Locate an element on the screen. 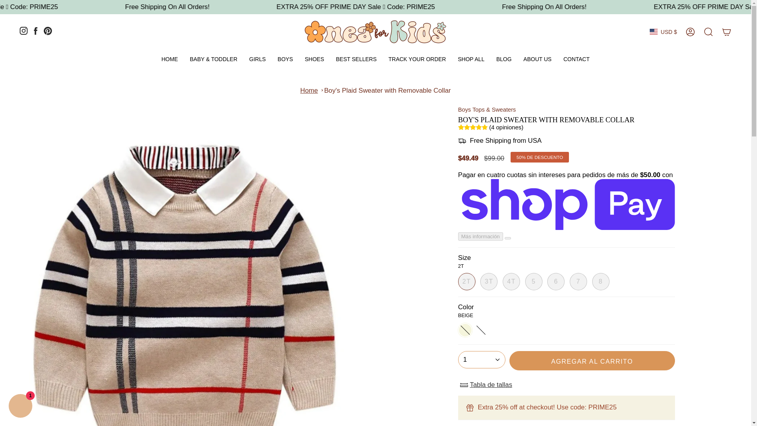 This screenshot has height=426, width=757. Buscar en la tienda is located at coordinates (709, 32).